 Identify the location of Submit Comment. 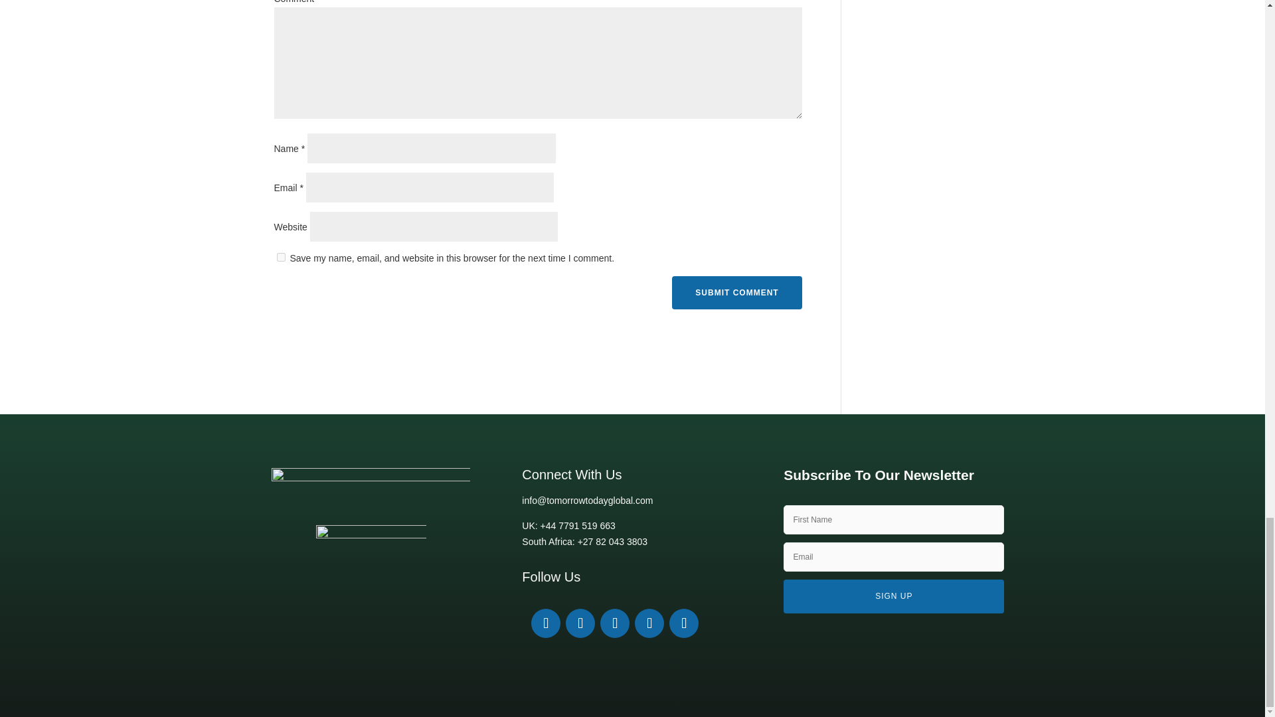
(736, 292).